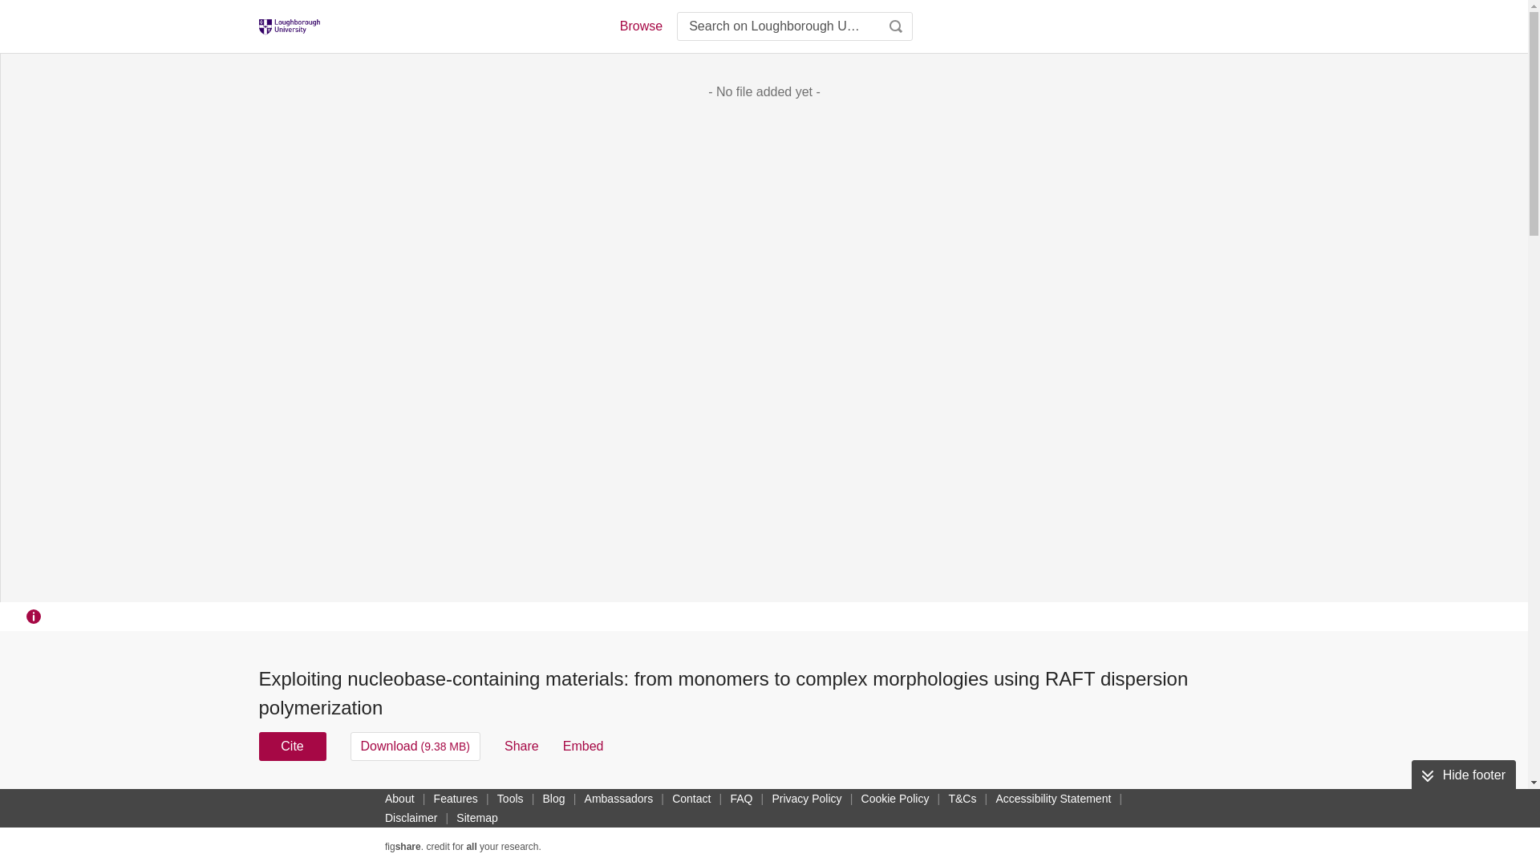 The image size is (1540, 866). Describe the element at coordinates (583, 746) in the screenshot. I see `Embed` at that location.